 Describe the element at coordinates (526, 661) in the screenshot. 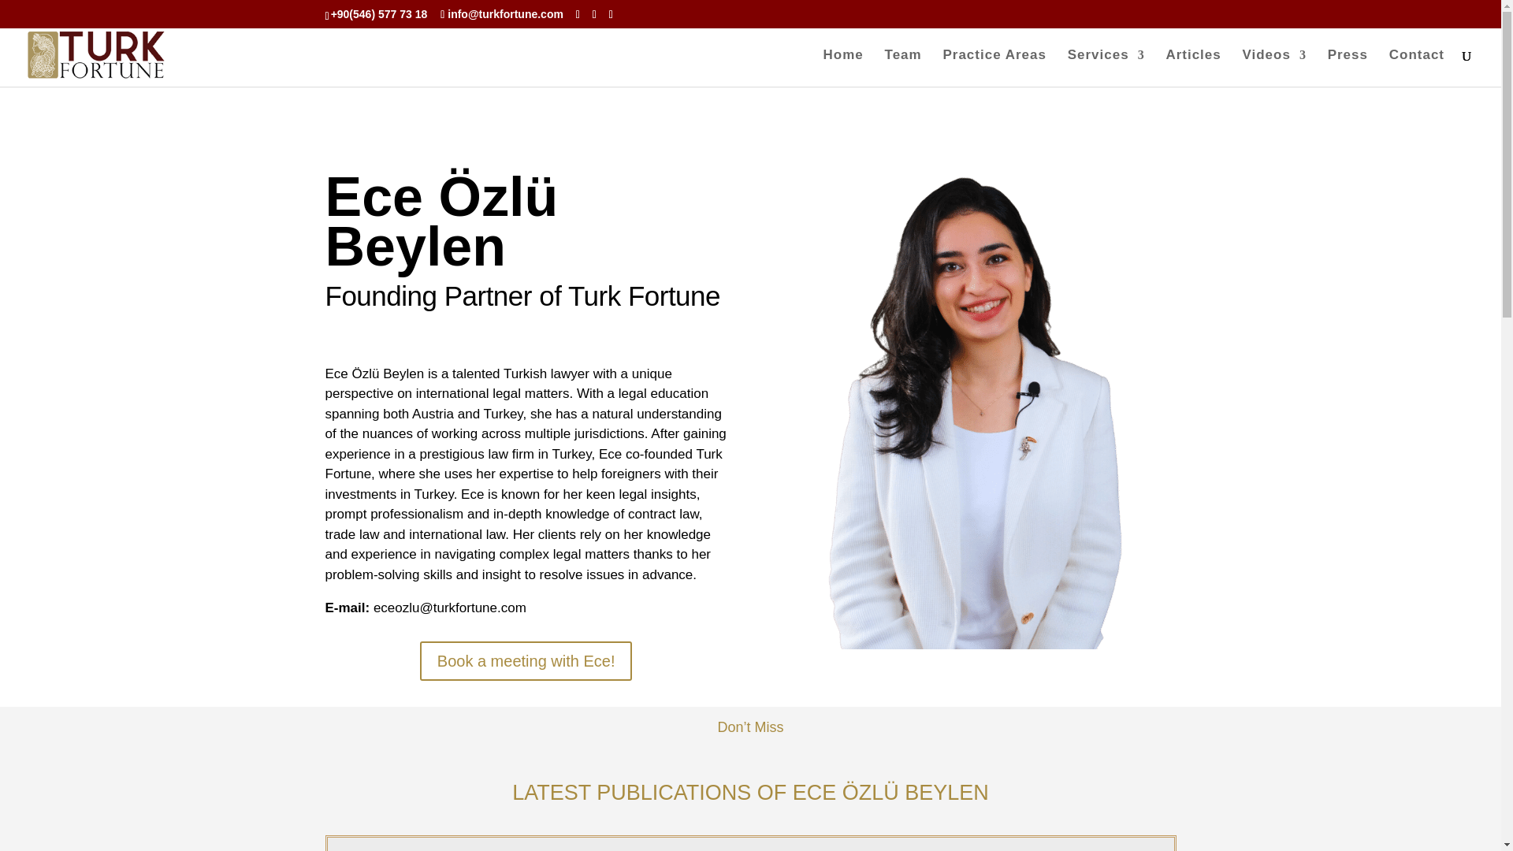

I see `Book a meeting with Ece!` at that location.